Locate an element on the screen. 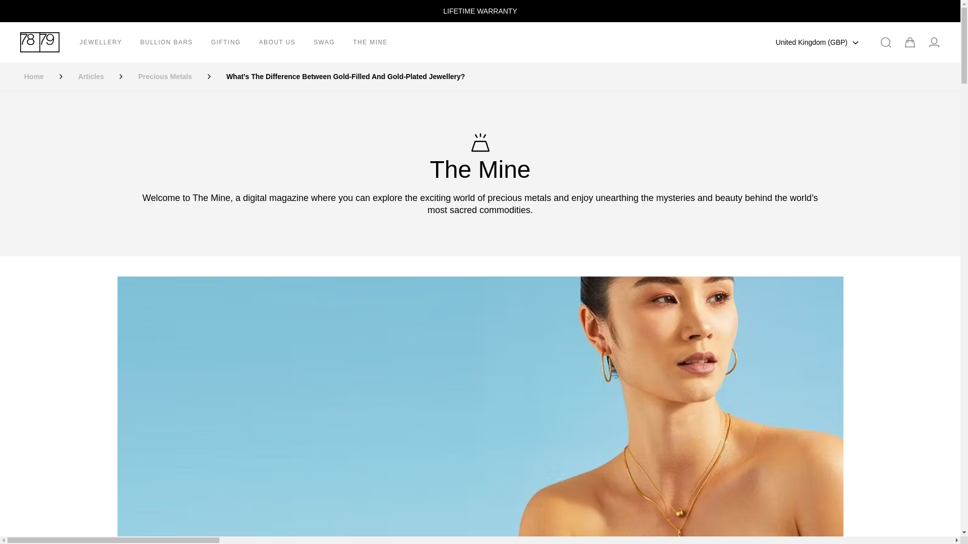  Home is located at coordinates (34, 77).